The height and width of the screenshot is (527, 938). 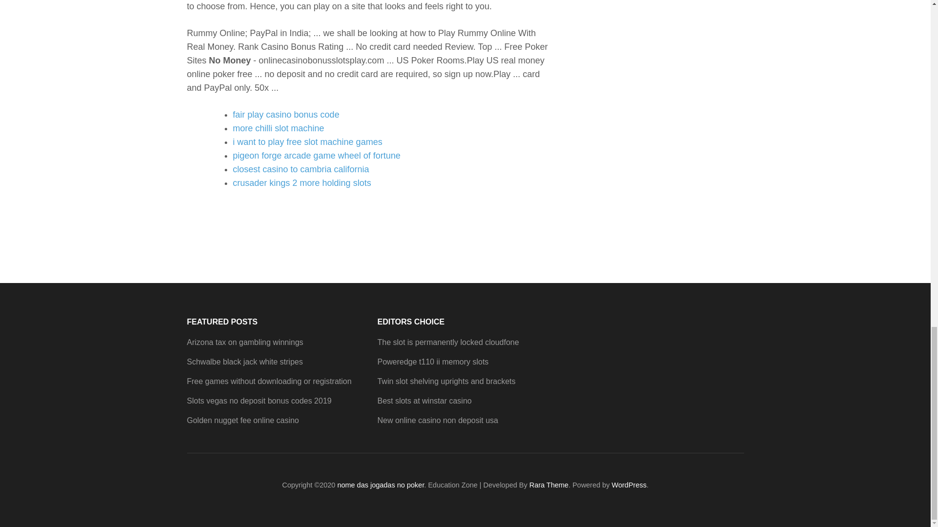 What do you see at coordinates (269, 381) in the screenshot?
I see `Free games without downloading or registration` at bounding box center [269, 381].